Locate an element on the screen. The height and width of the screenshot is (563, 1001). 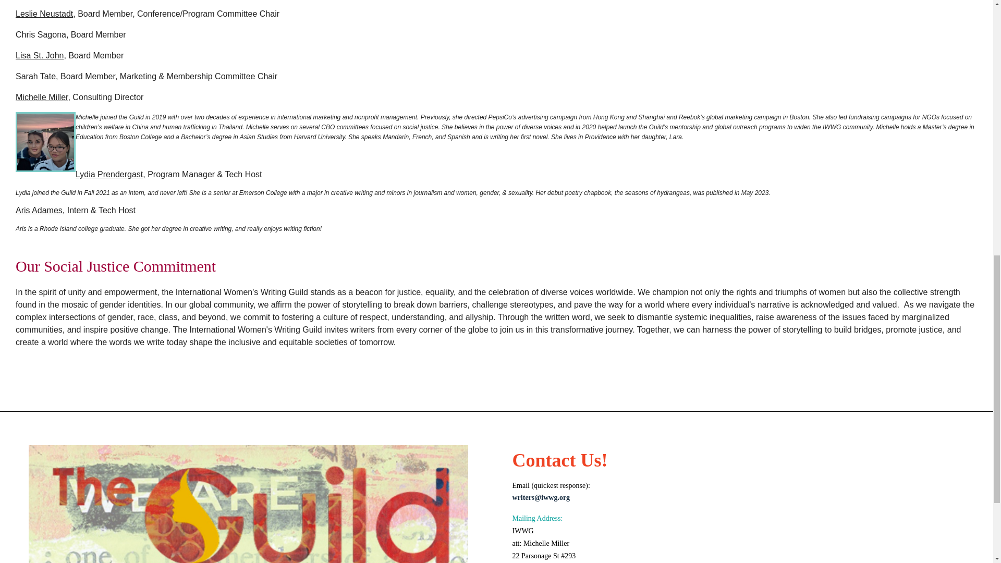
Michelle Miller, is located at coordinates (43, 97).